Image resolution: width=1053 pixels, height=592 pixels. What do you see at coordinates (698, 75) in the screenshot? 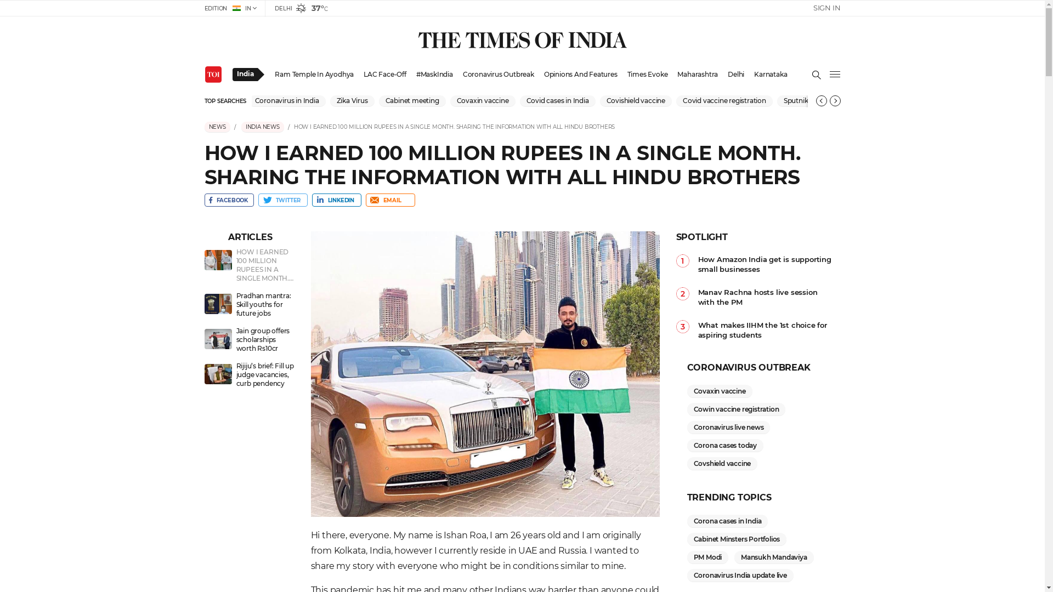
I see `Maharashtra` at bounding box center [698, 75].